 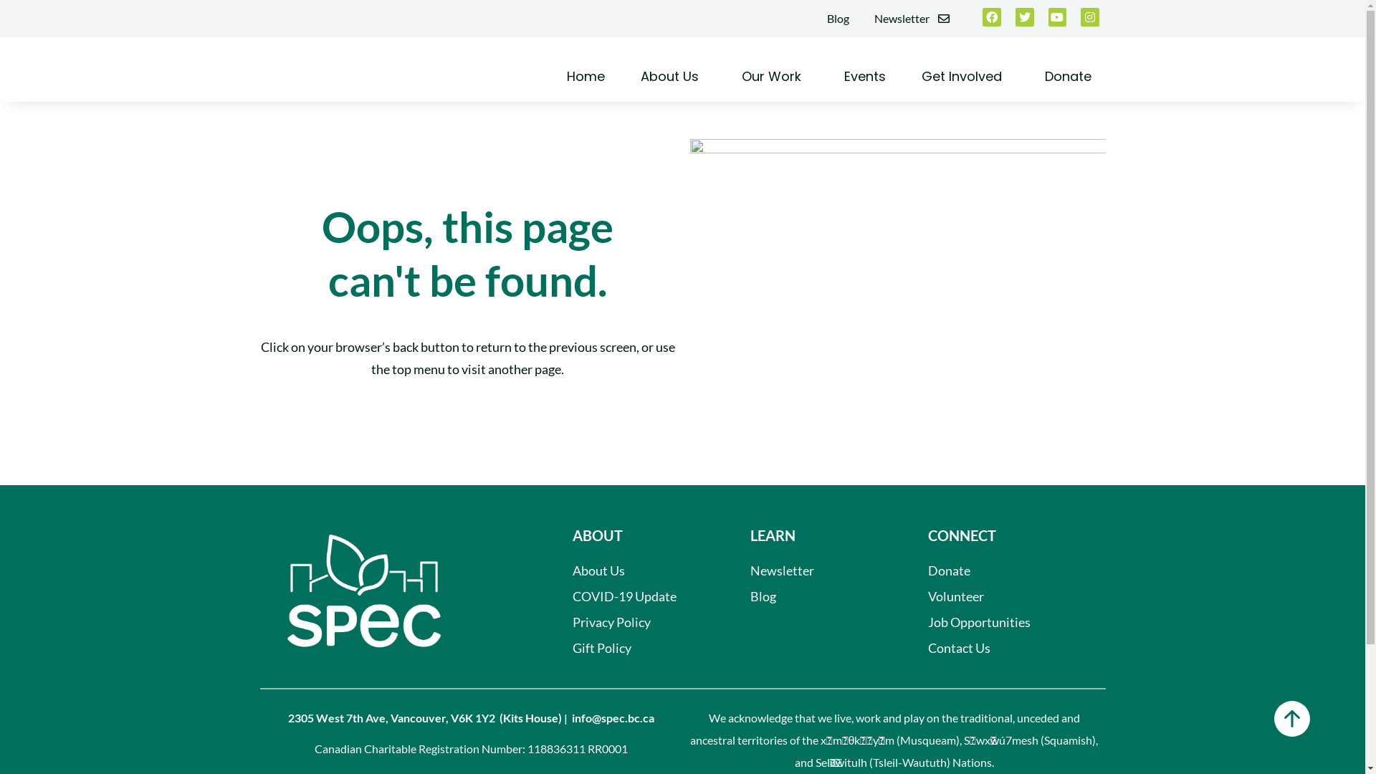 What do you see at coordinates (1068, 77) in the screenshot?
I see `Donate` at bounding box center [1068, 77].